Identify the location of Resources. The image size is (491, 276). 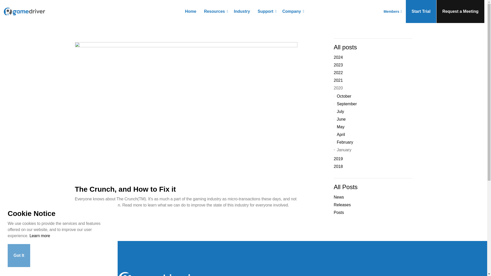
(215, 11).